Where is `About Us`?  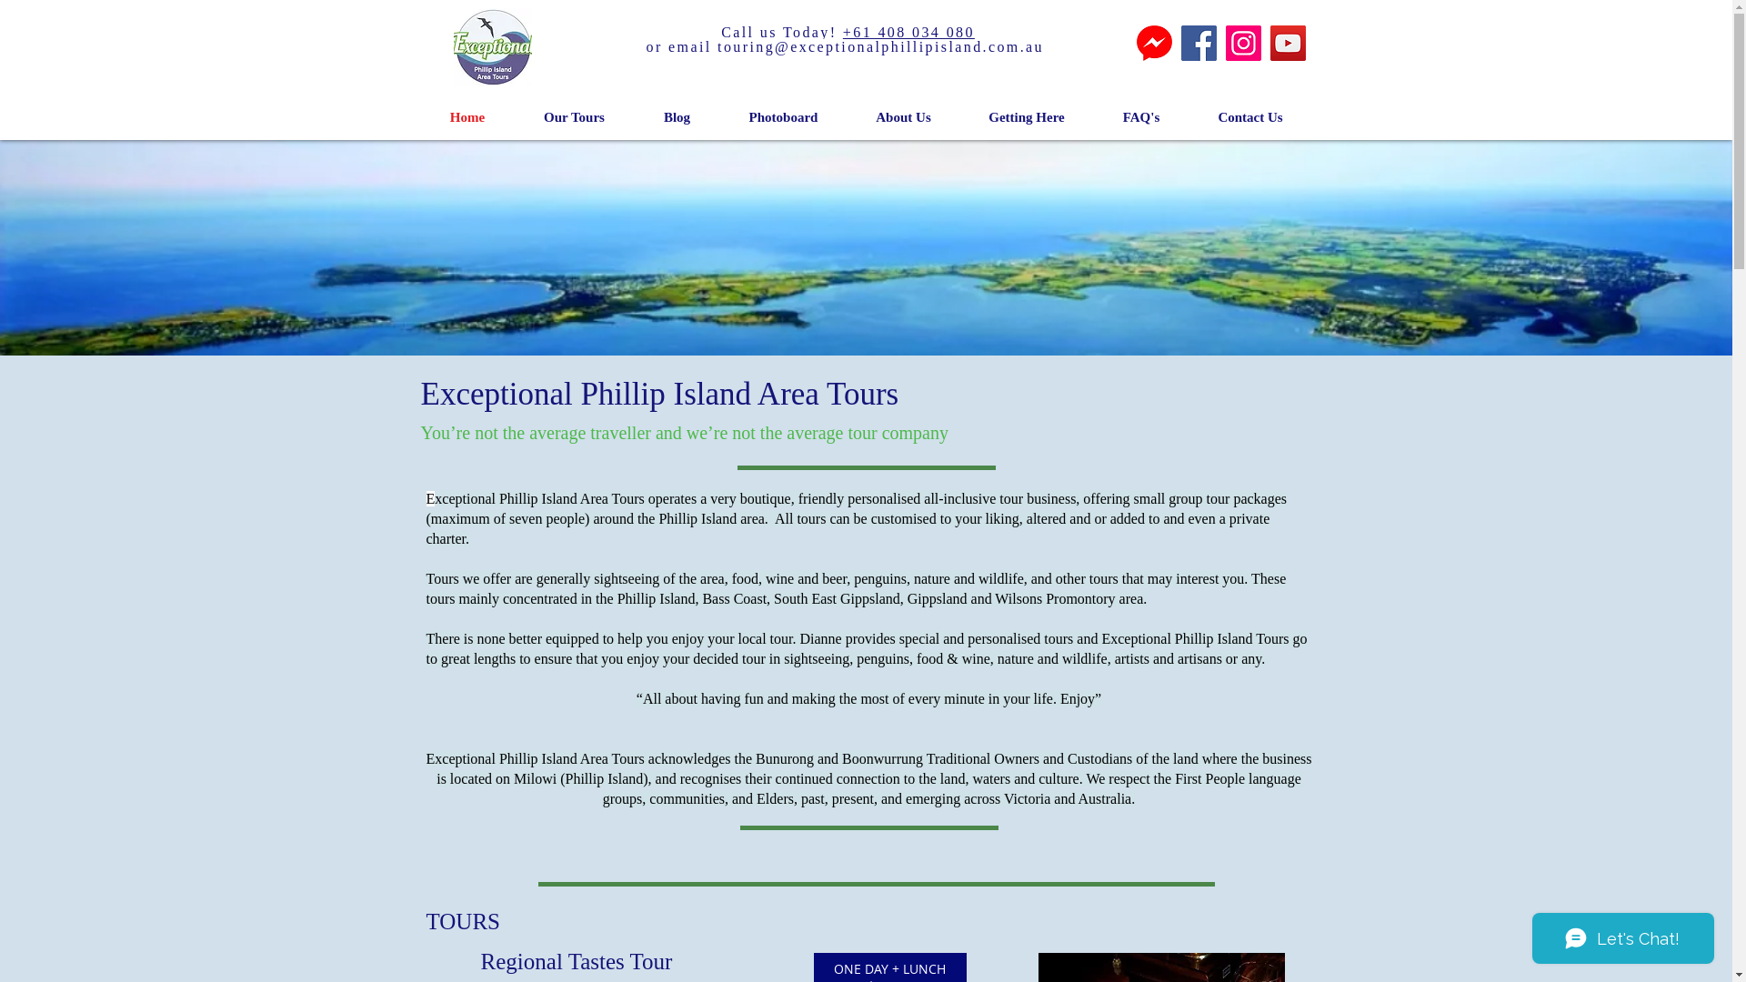
About Us is located at coordinates (904, 117).